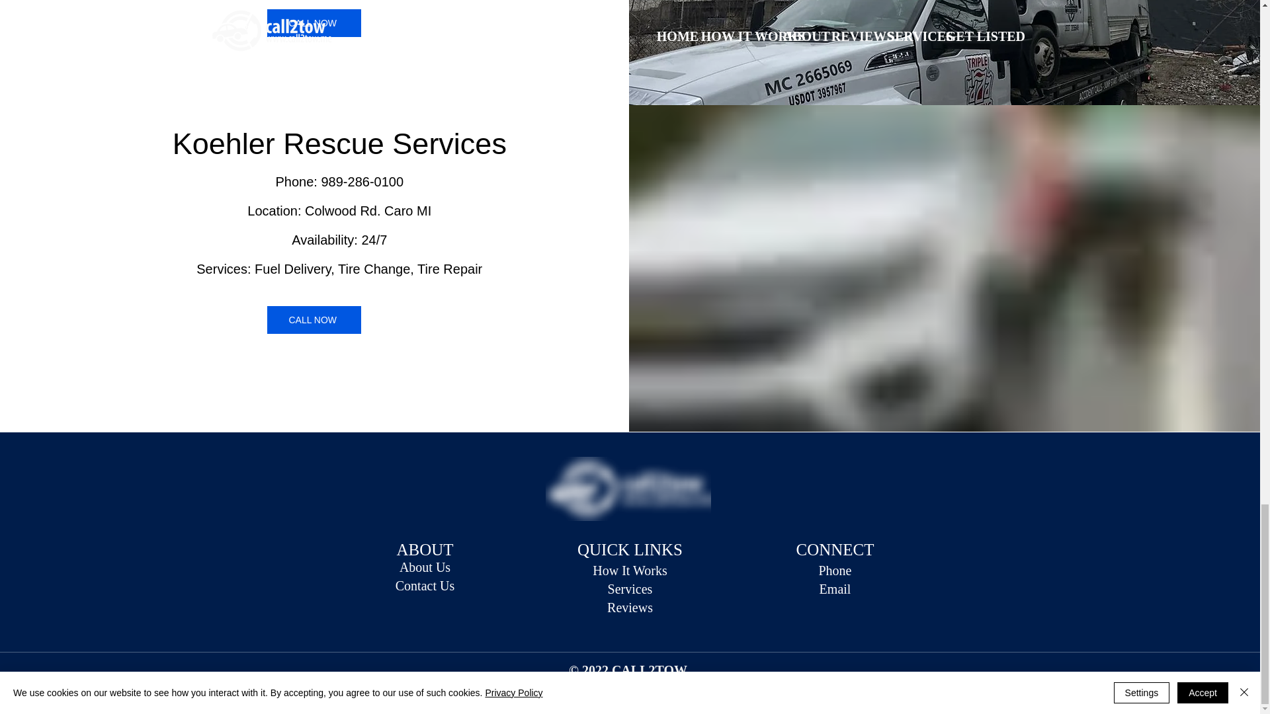  Describe the element at coordinates (425, 567) in the screenshot. I see `About Us` at that location.